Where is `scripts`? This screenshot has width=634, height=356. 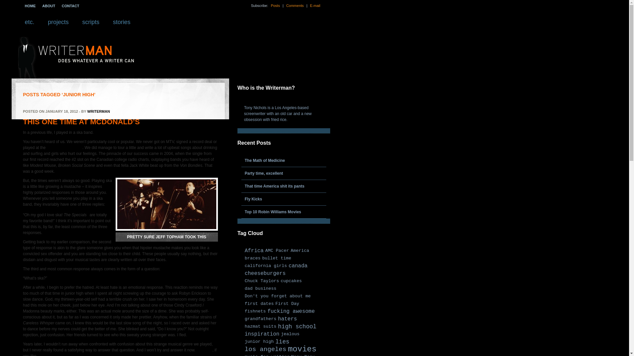
scripts is located at coordinates (91, 24).